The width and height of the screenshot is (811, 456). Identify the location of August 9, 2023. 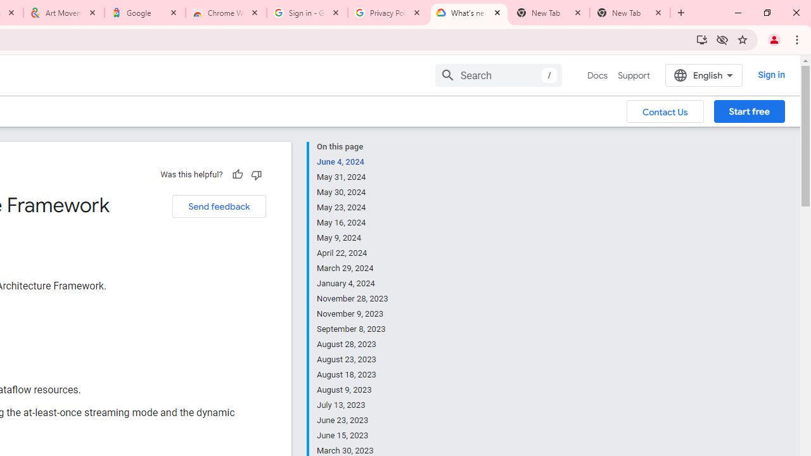
(353, 390).